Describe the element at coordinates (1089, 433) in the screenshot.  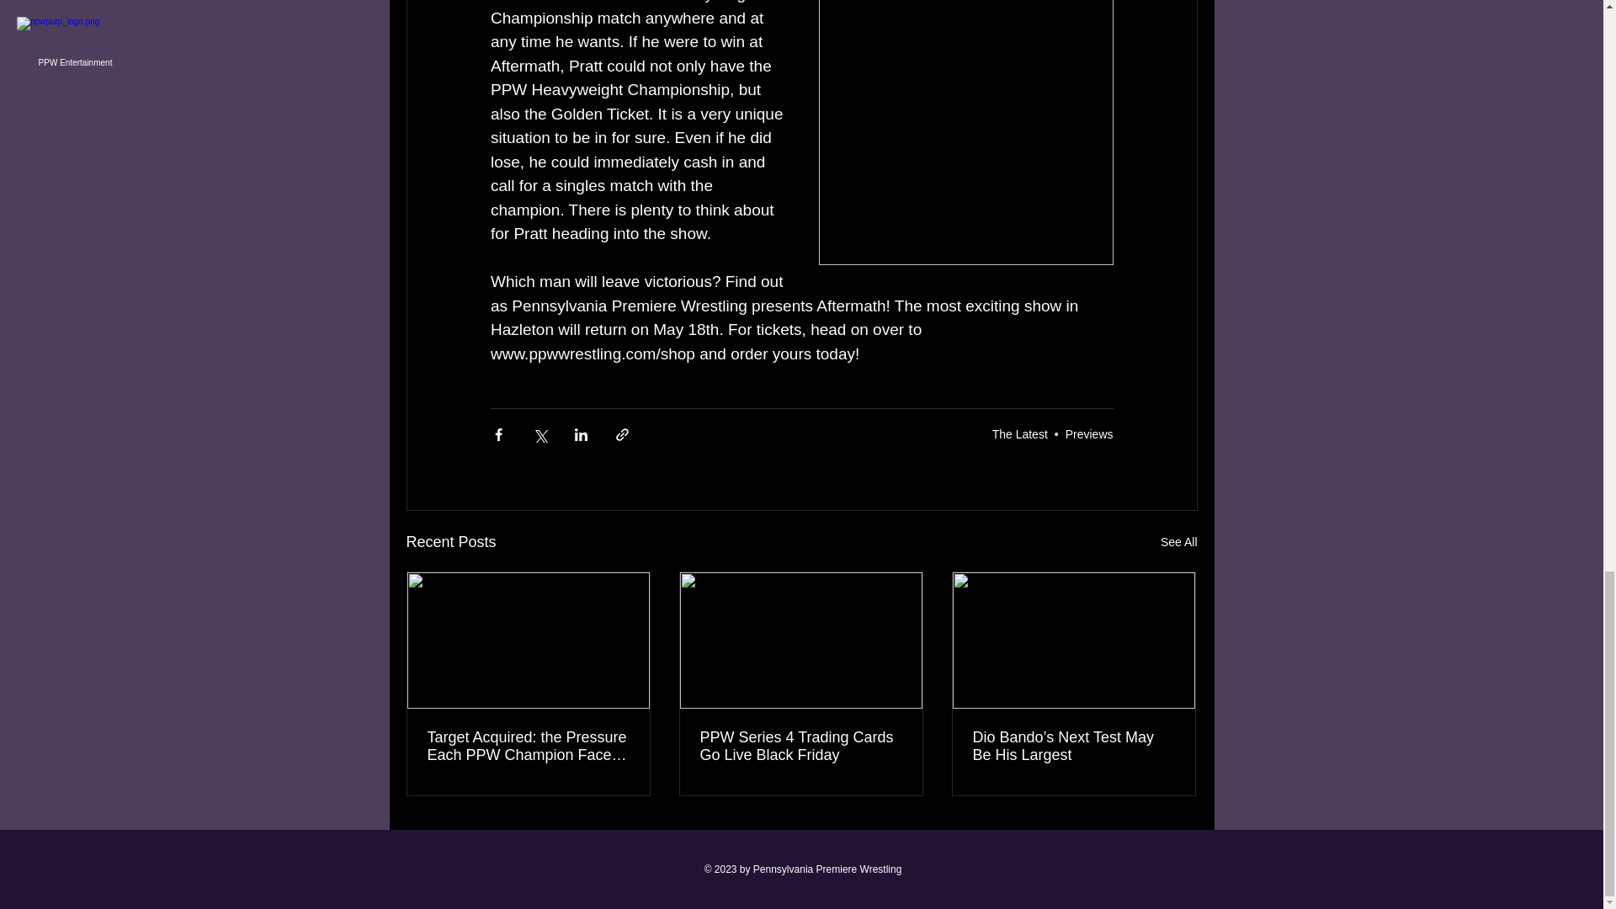
I see `Previews` at that location.